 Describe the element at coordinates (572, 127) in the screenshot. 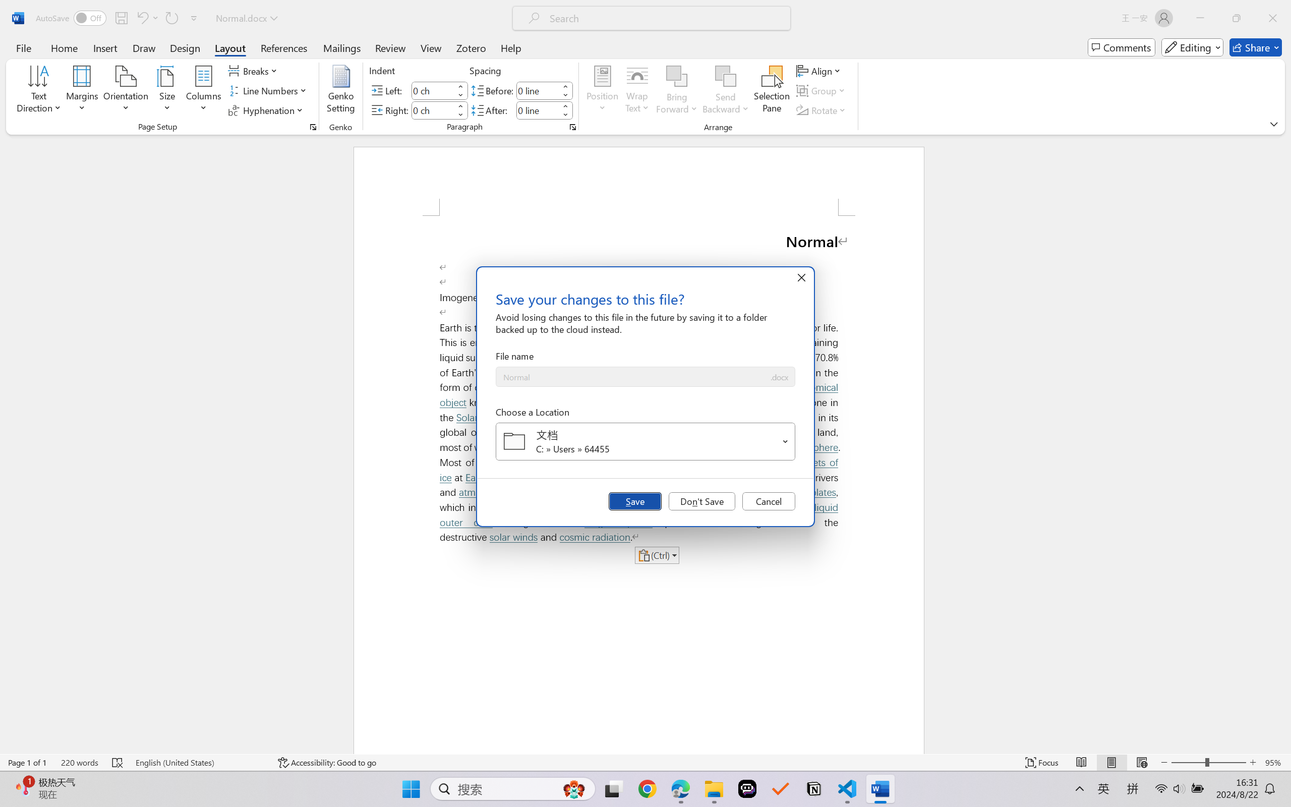

I see `Paragraph...` at that location.